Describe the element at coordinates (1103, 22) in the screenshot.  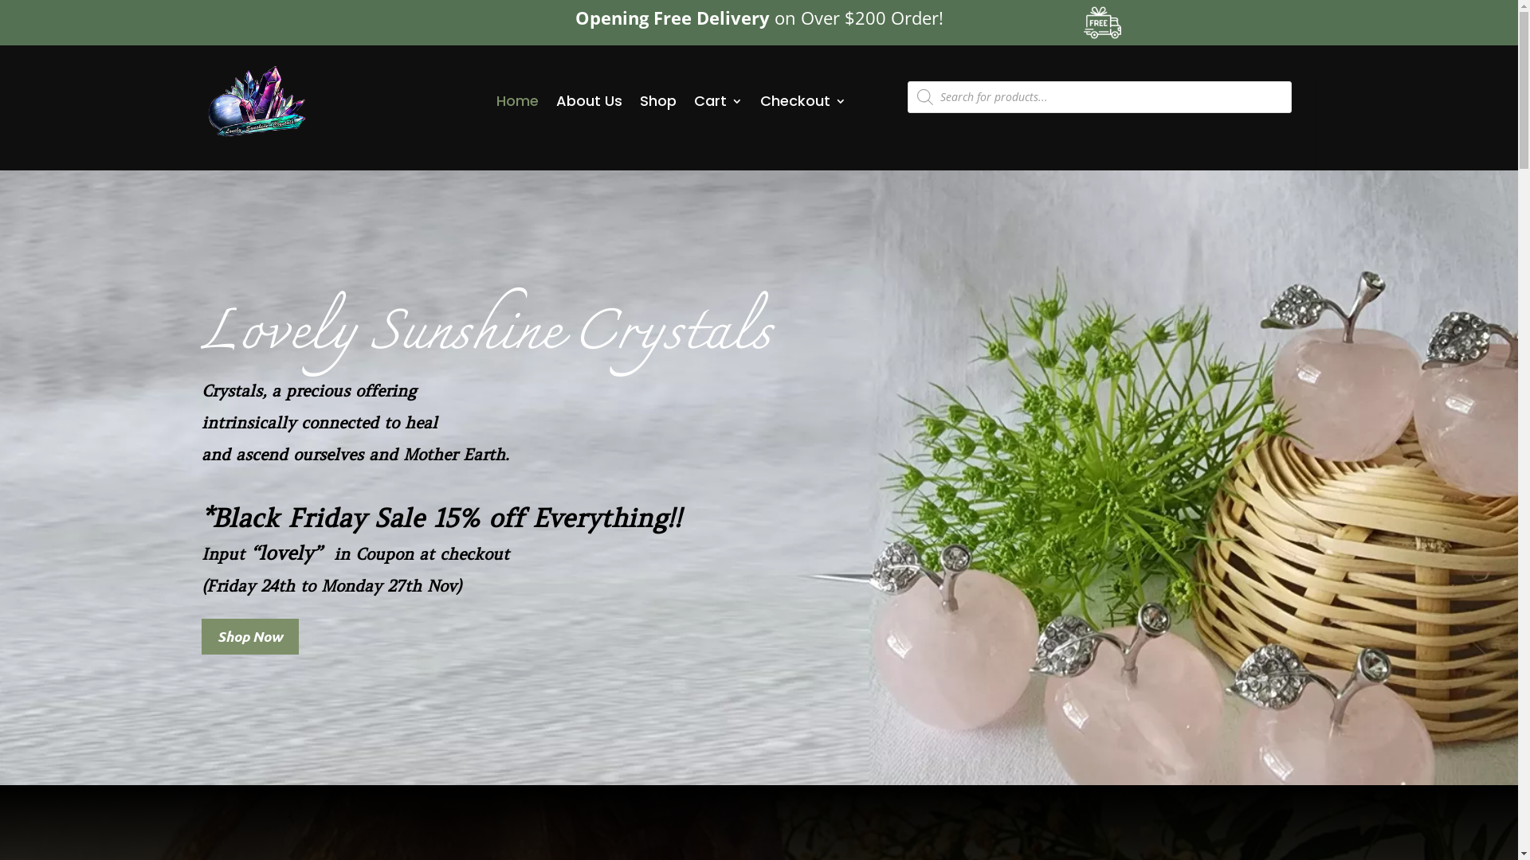
I see `free-delivery` at that location.